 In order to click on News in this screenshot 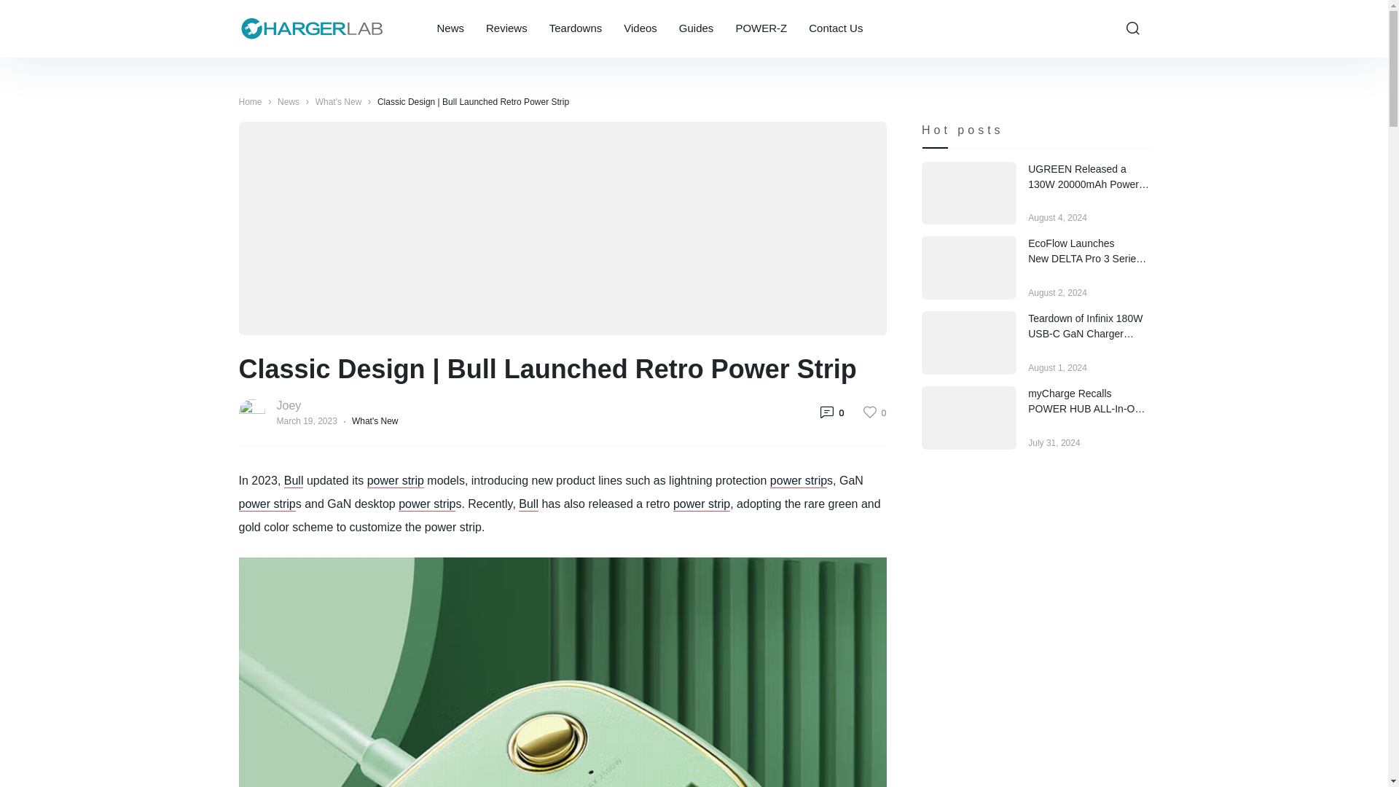, I will do `click(453, 28)`.